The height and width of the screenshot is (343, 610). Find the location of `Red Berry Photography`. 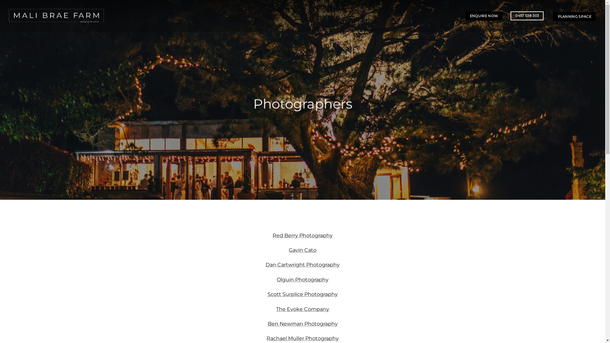

Red Berry Photography is located at coordinates (302, 236).